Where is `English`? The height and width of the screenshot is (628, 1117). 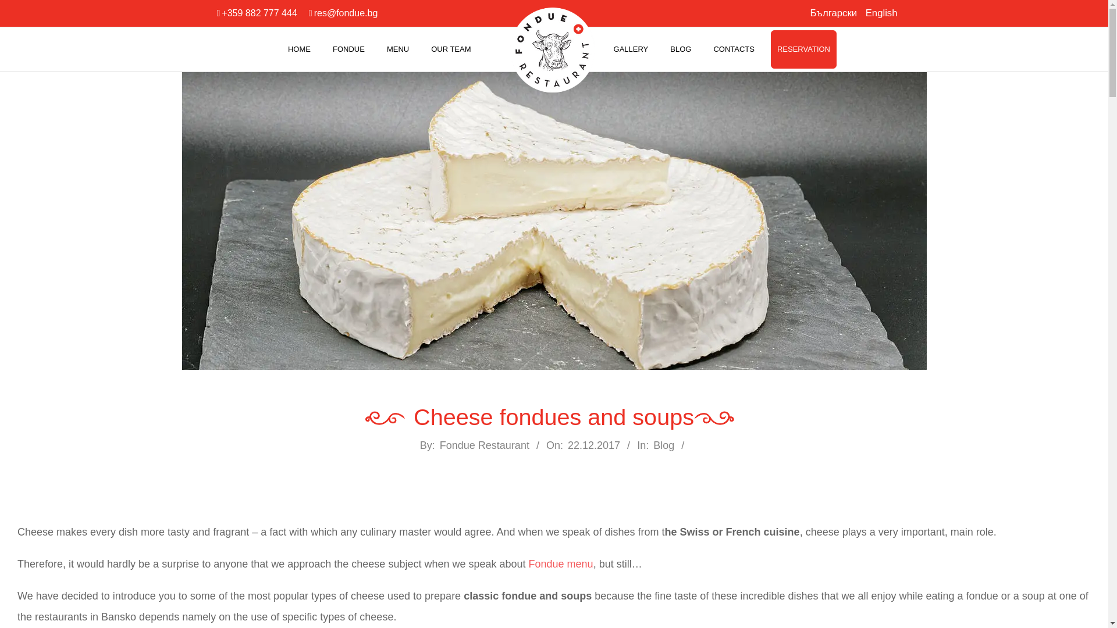
English is located at coordinates (882, 13).